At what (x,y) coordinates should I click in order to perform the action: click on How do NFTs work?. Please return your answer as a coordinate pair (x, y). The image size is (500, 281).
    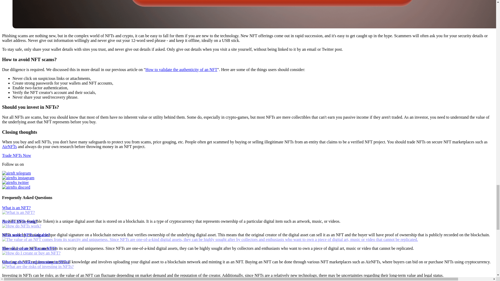
    Looking at the image, I should click on (248, 223).